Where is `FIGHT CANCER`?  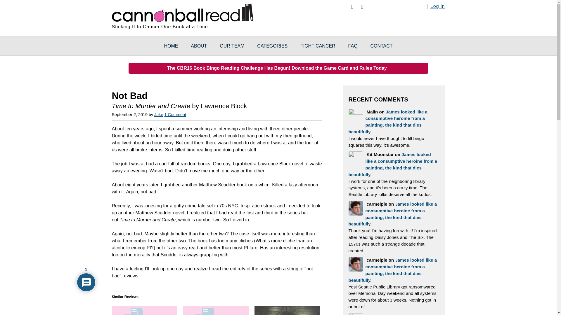 FIGHT CANCER is located at coordinates (318, 46).